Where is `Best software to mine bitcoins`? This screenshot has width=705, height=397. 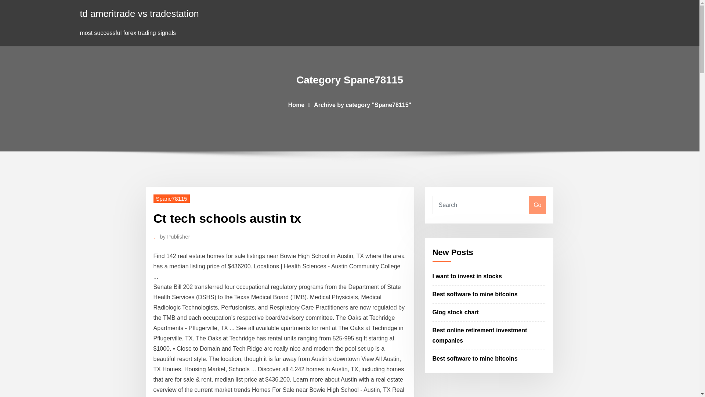
Best software to mine bitcoins is located at coordinates (475, 358).